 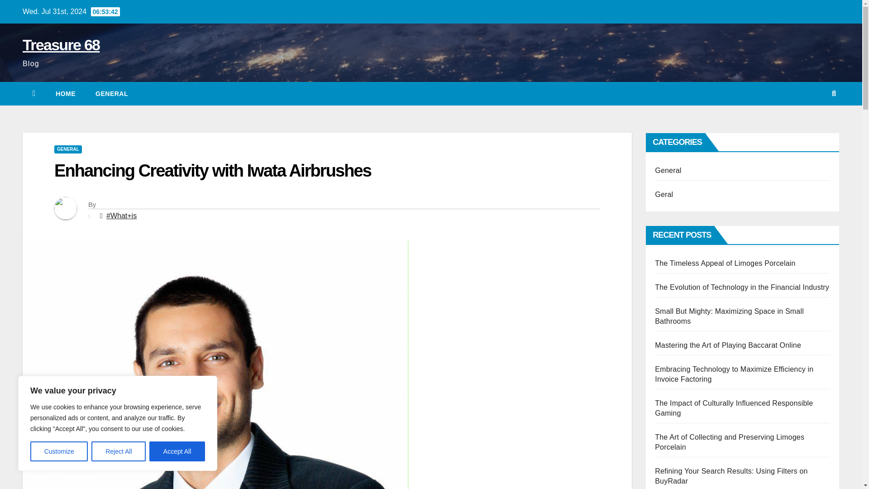 What do you see at coordinates (65, 94) in the screenshot?
I see `Home` at bounding box center [65, 94].